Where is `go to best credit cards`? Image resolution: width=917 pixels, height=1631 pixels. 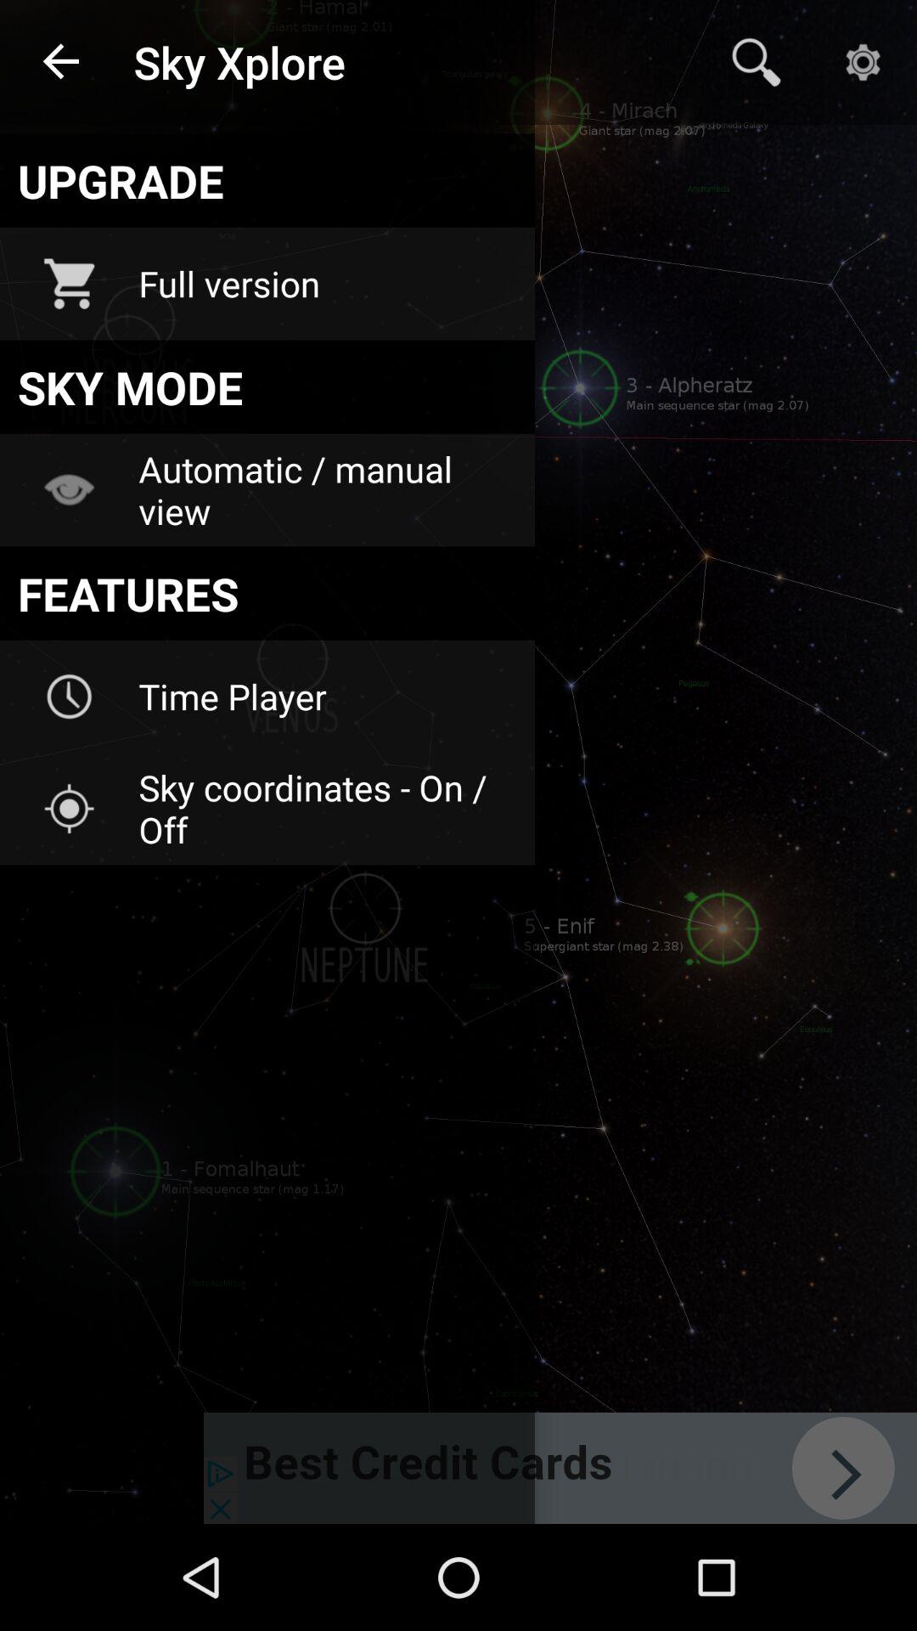 go to best credit cards is located at coordinates (560, 1468).